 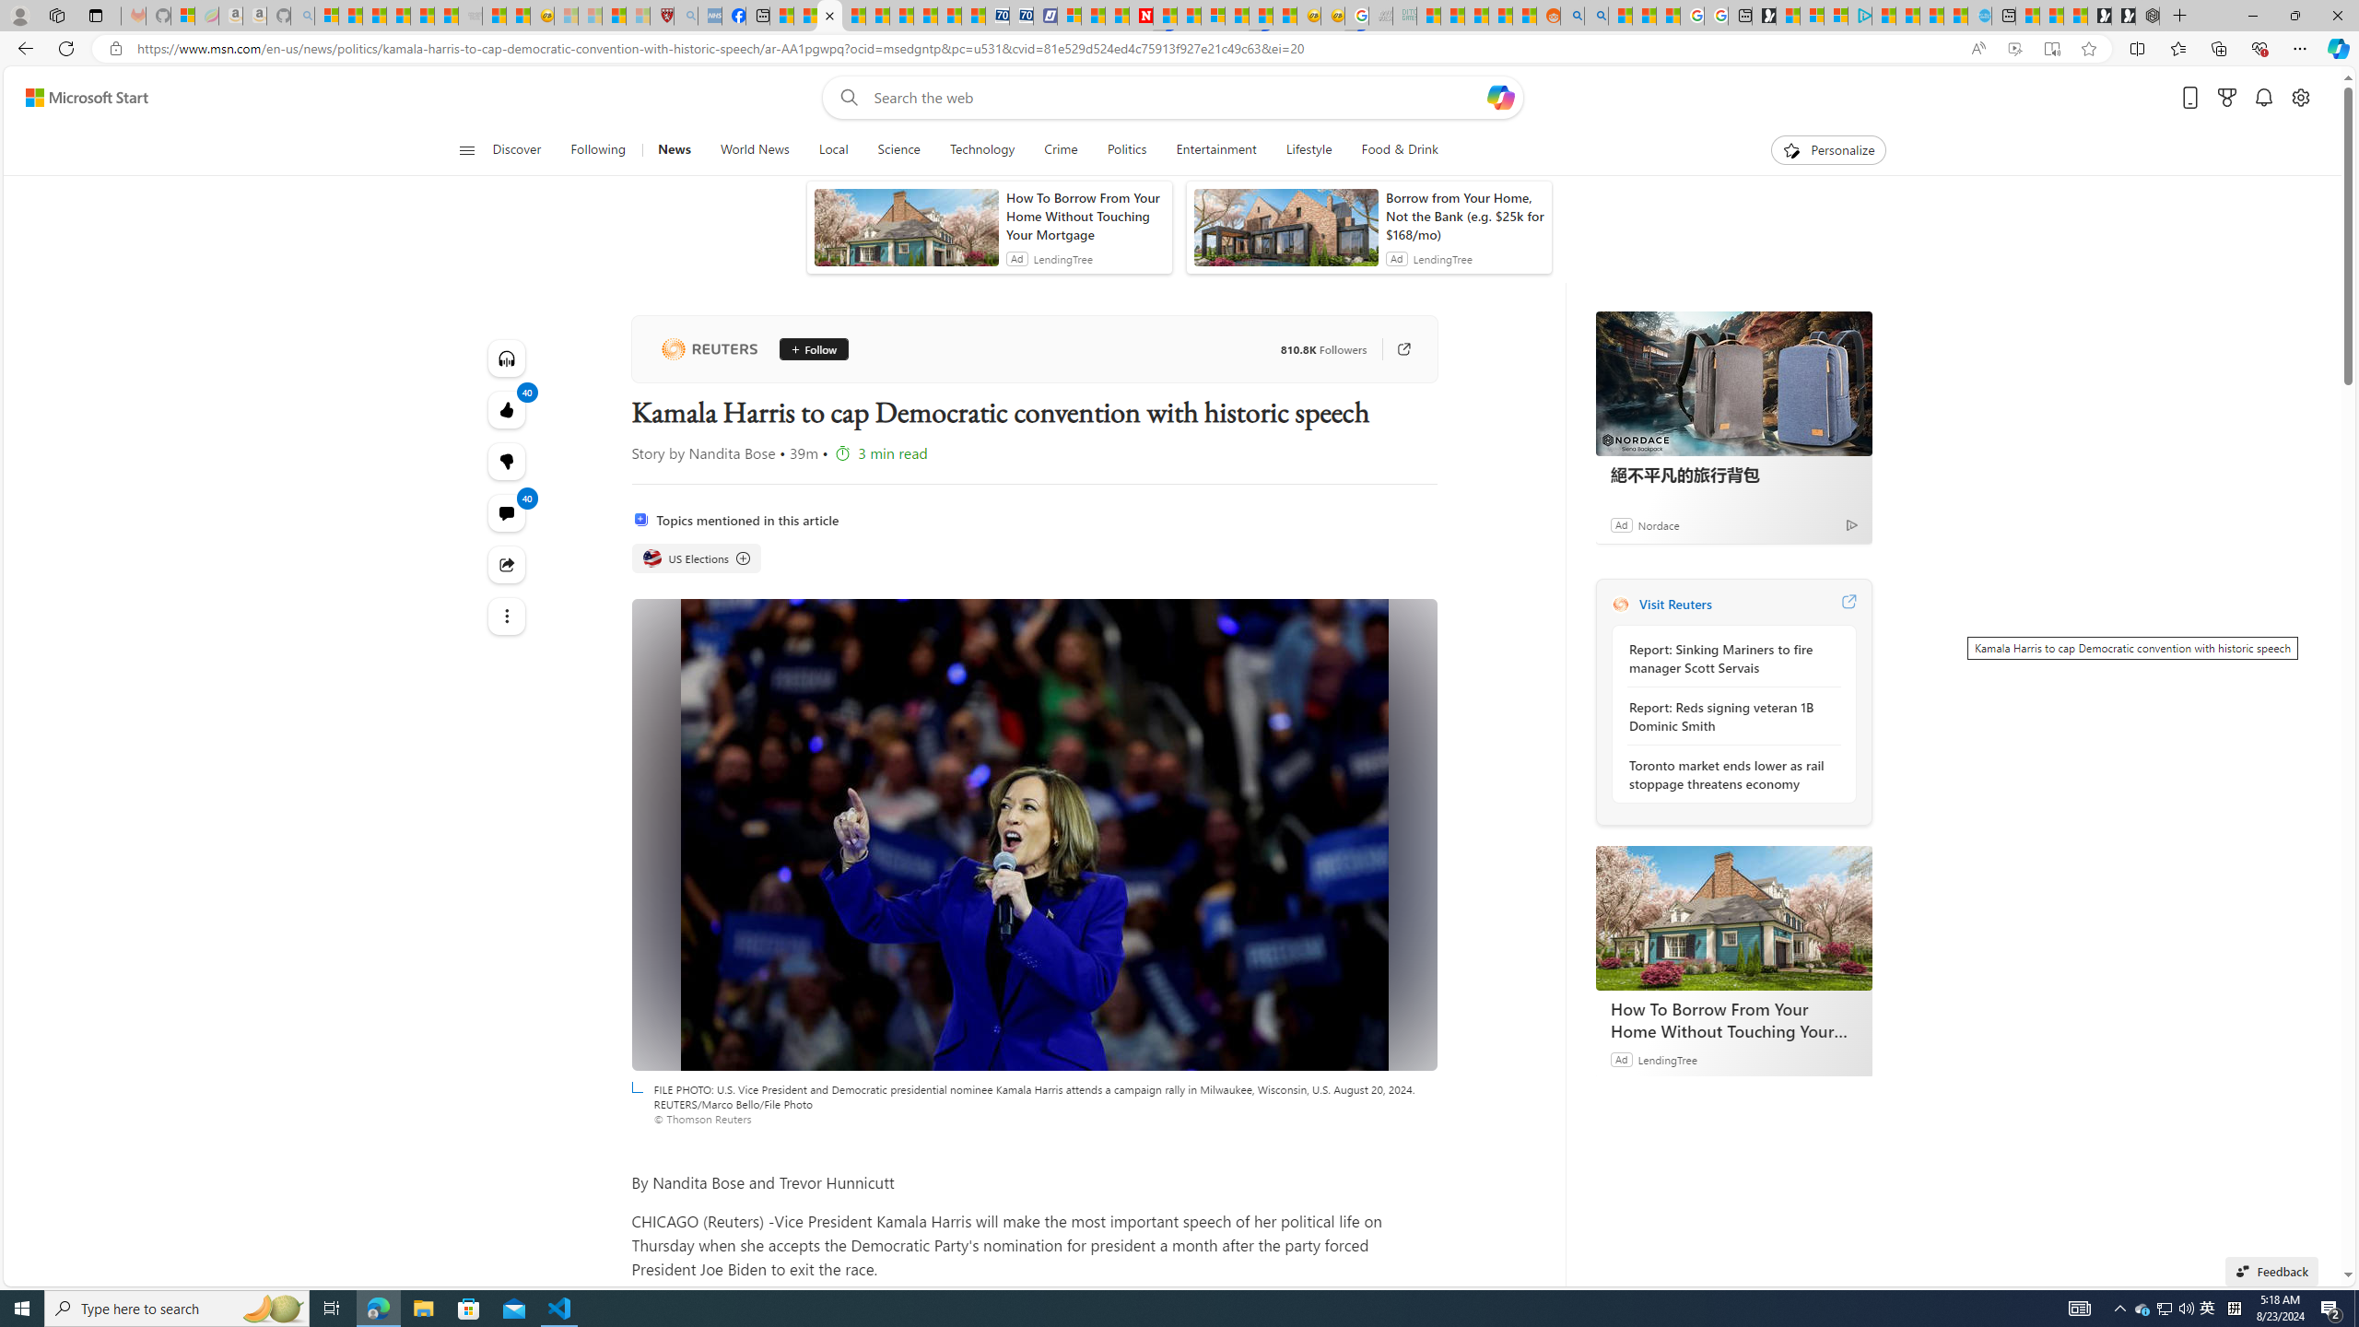 I want to click on Science, so click(x=898, y=150).